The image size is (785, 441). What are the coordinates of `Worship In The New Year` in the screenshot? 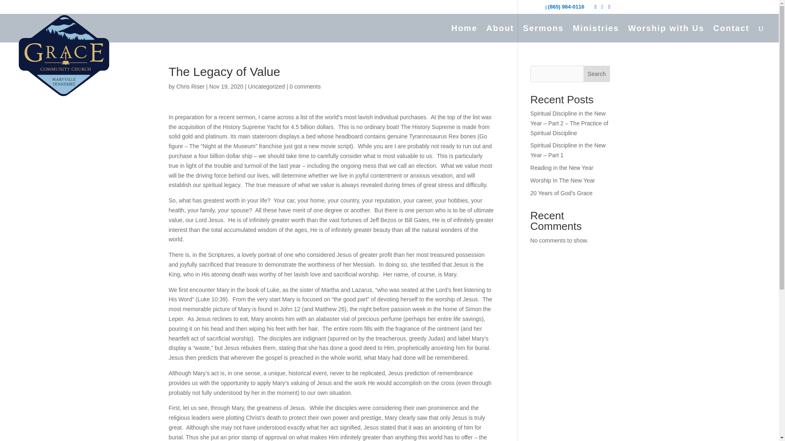 It's located at (563, 180).